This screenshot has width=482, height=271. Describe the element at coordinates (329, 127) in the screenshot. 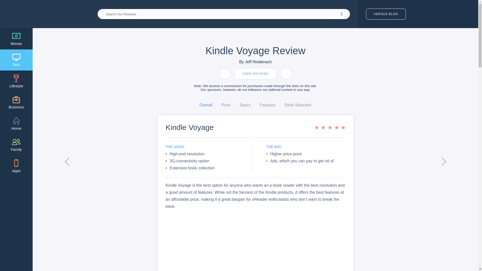

I see `gorgeous` at that location.